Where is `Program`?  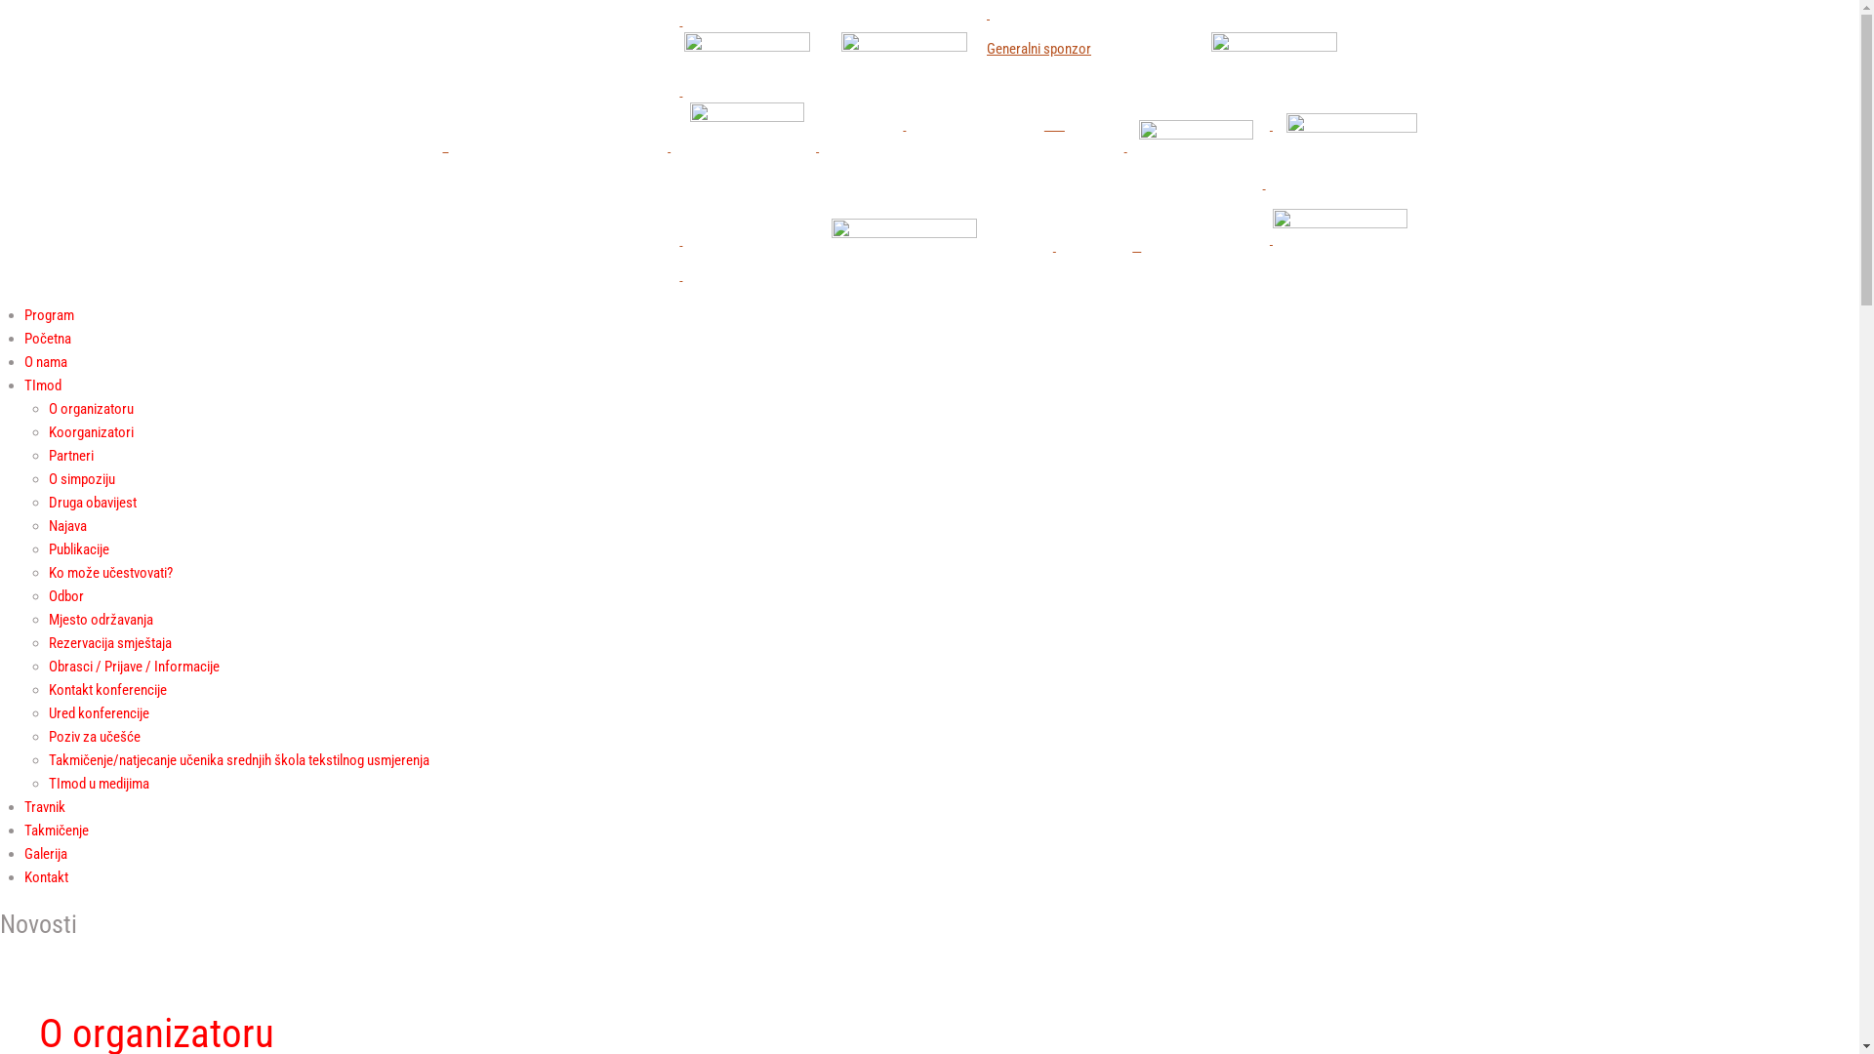 Program is located at coordinates (49, 315).